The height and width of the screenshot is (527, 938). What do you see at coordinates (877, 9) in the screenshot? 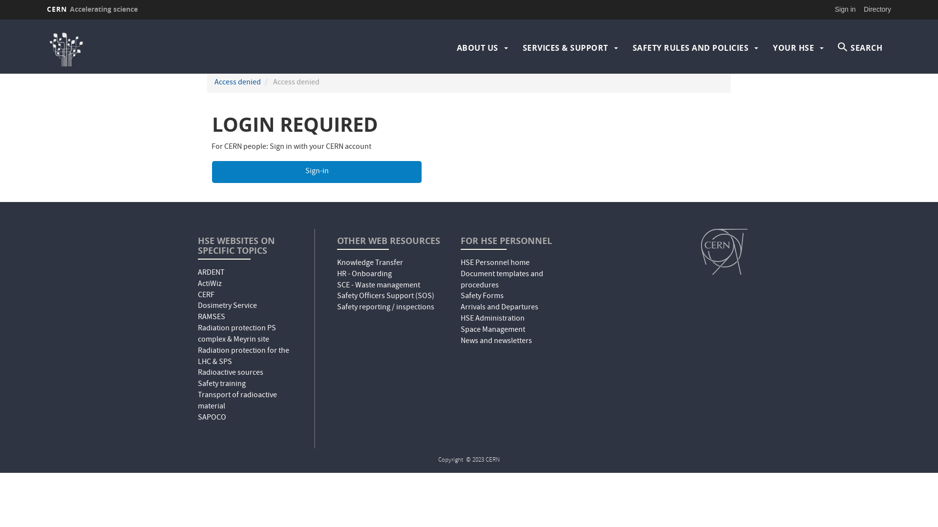
I see `Directory` at bounding box center [877, 9].